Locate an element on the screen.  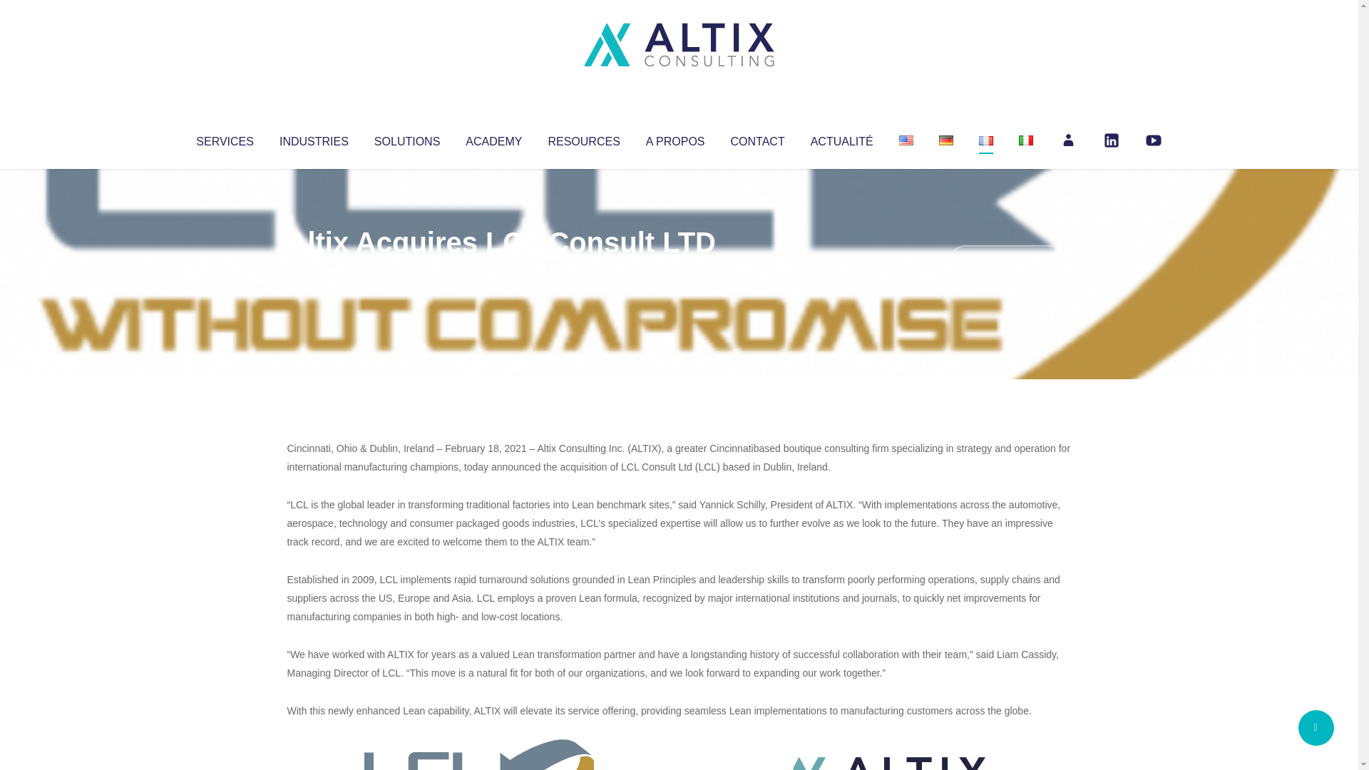
No Comments is located at coordinates (1010, 261).